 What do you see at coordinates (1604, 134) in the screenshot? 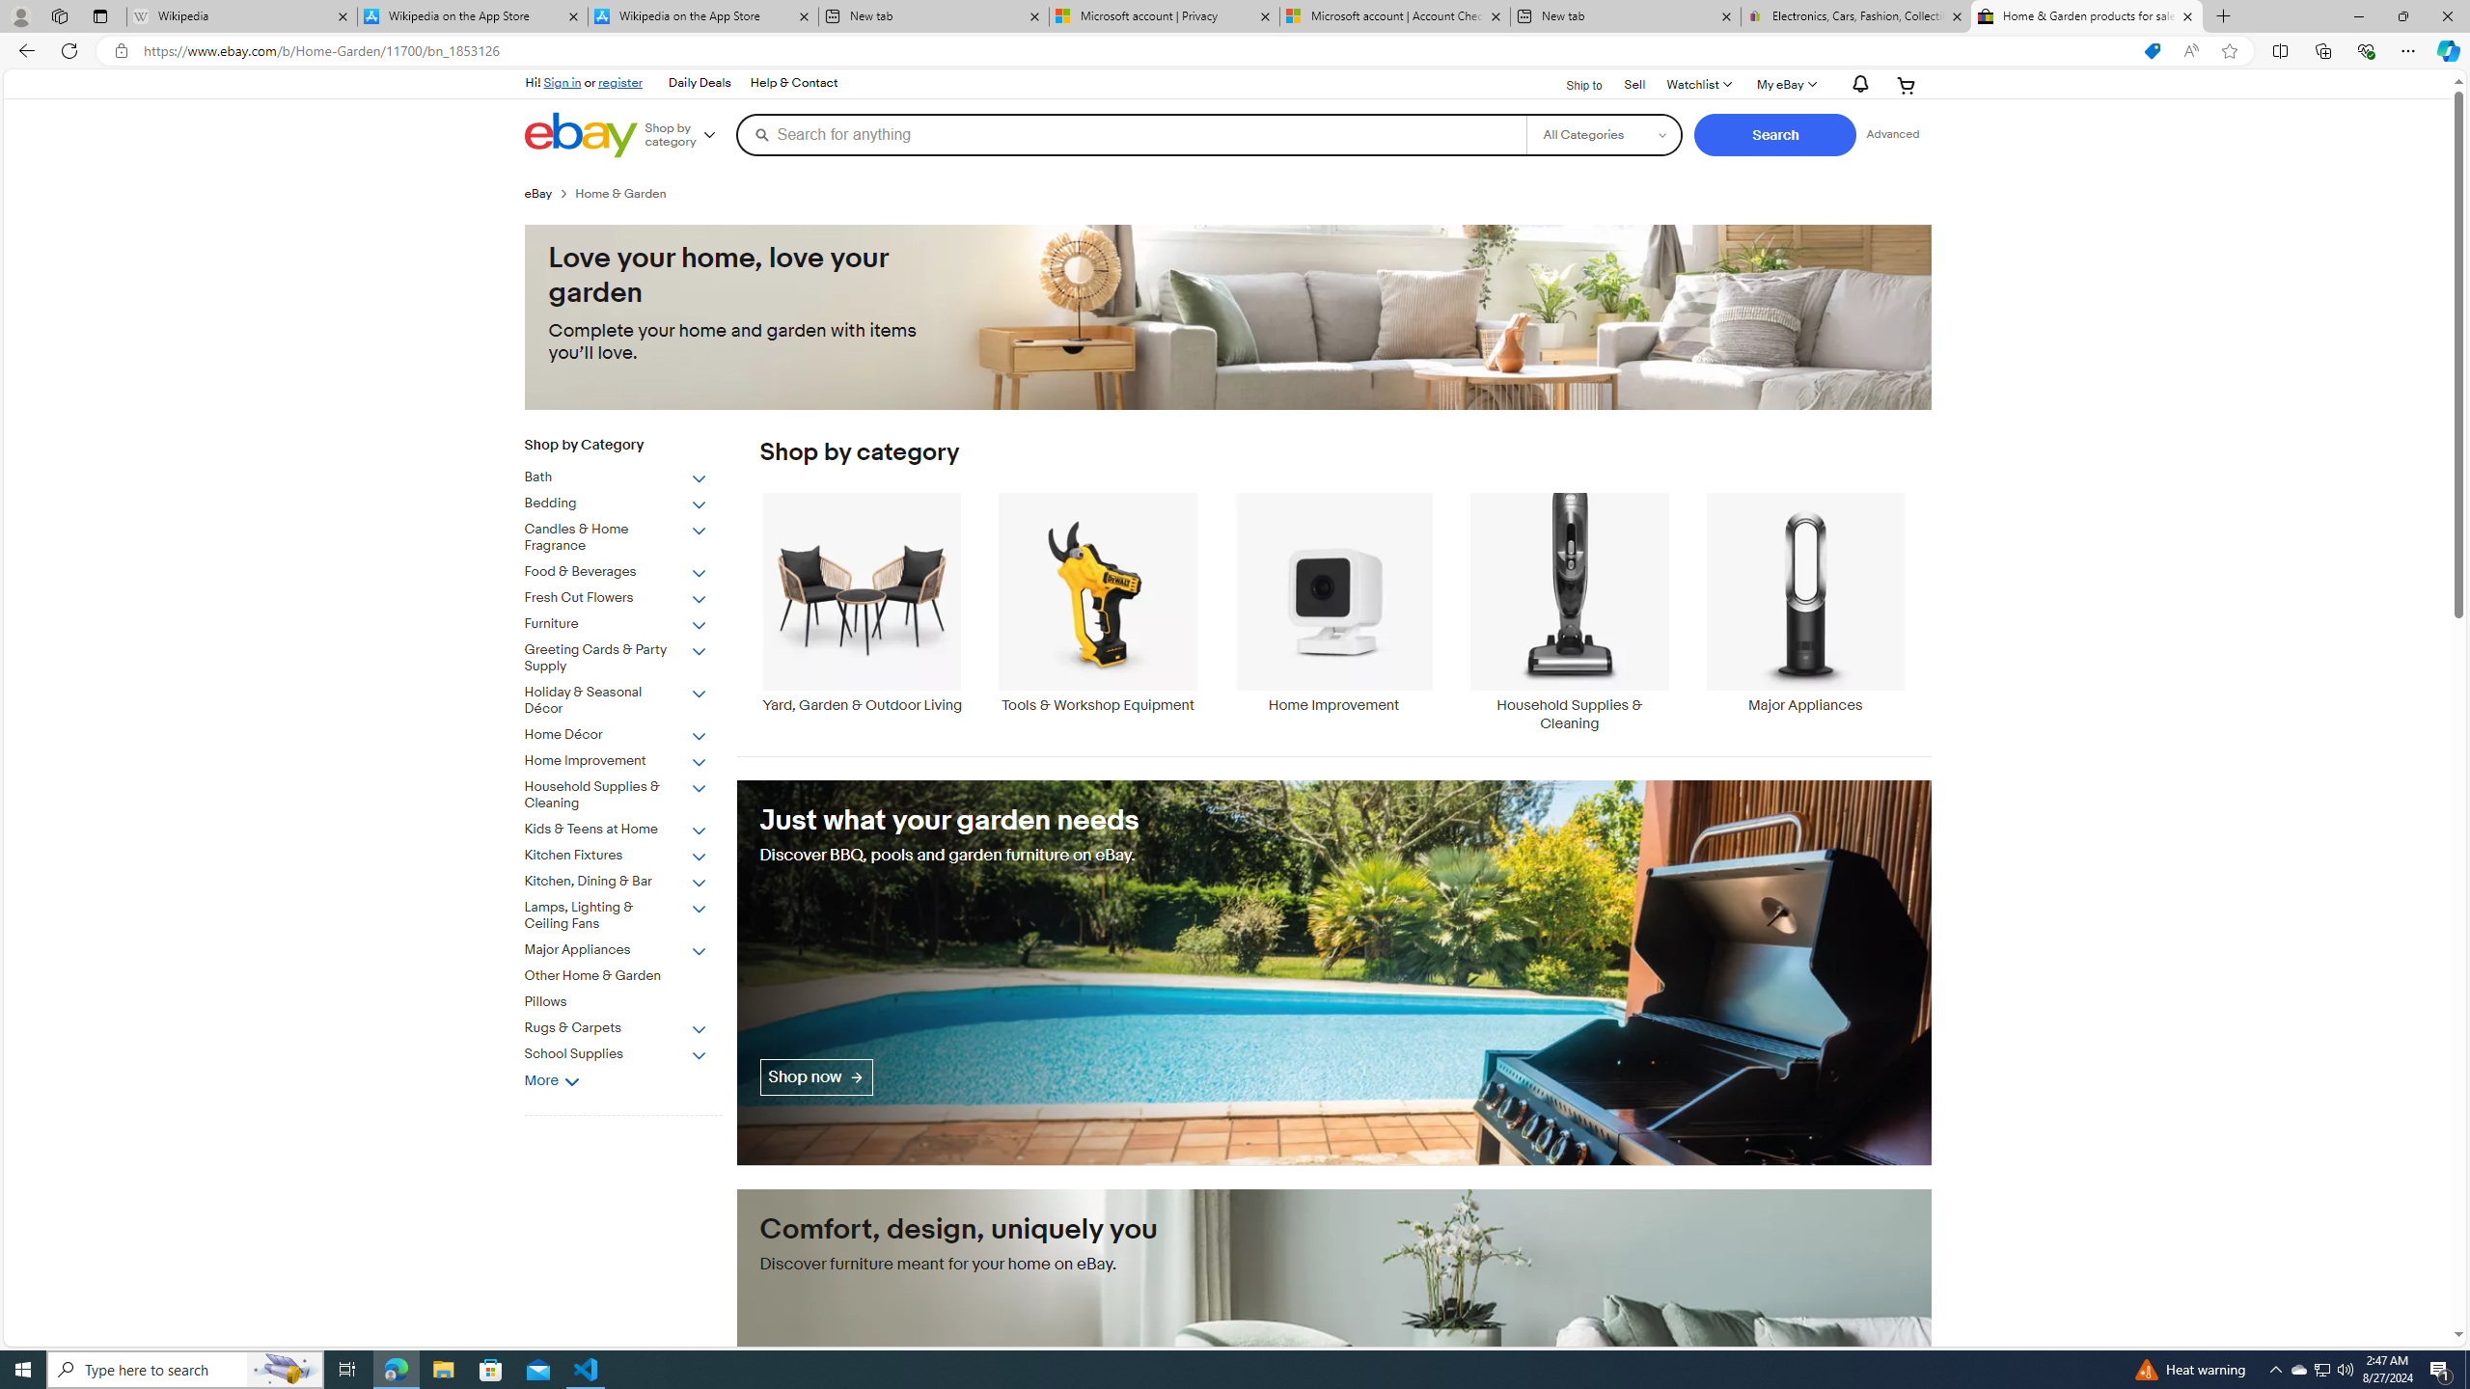
I see `Select a category for search` at bounding box center [1604, 134].